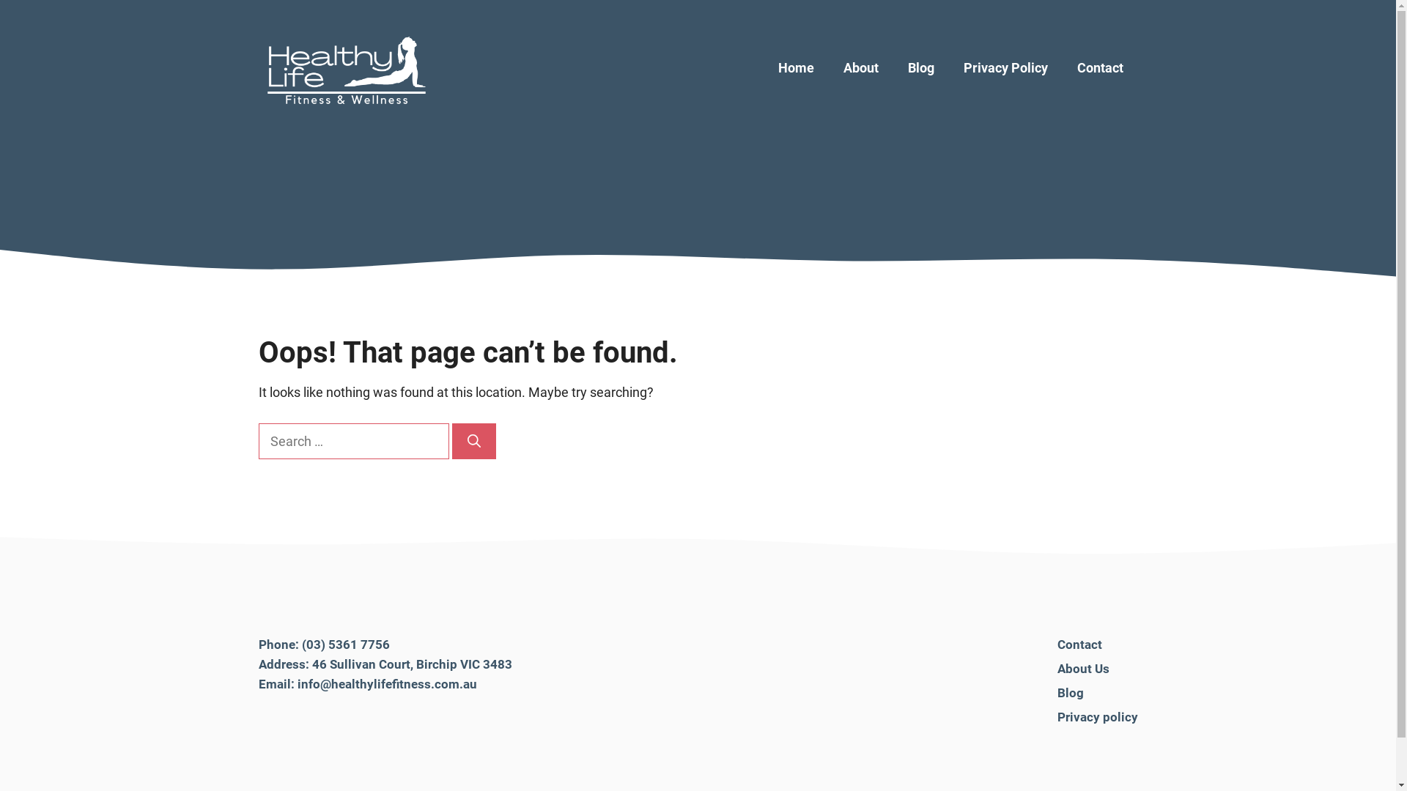 The image size is (1407, 791). Describe the element at coordinates (1097, 717) in the screenshot. I see `Privacy policy` at that location.